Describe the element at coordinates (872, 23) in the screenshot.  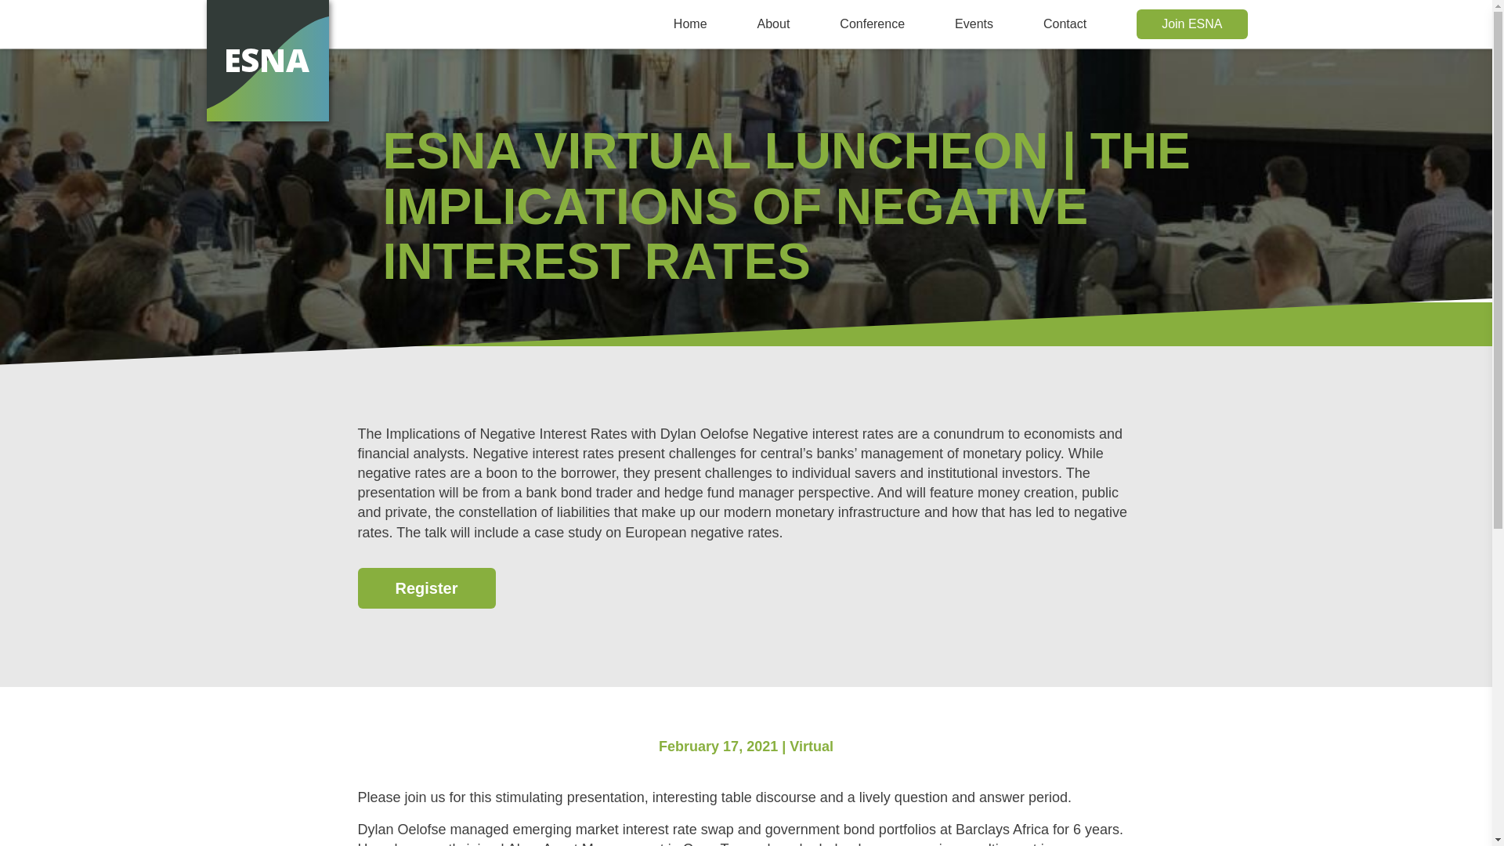
I see `Conference` at that location.